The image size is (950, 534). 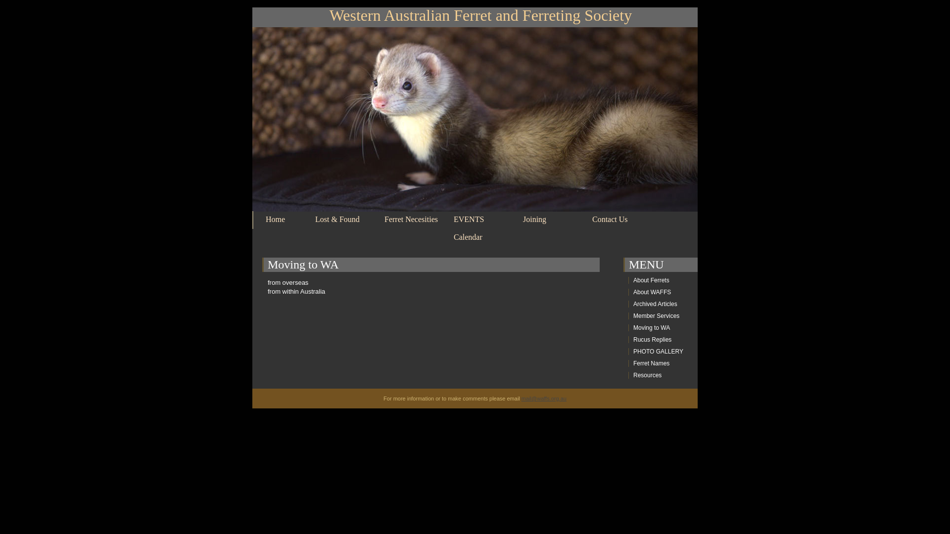 I want to click on EVENTS Calendar, so click(x=469, y=228).